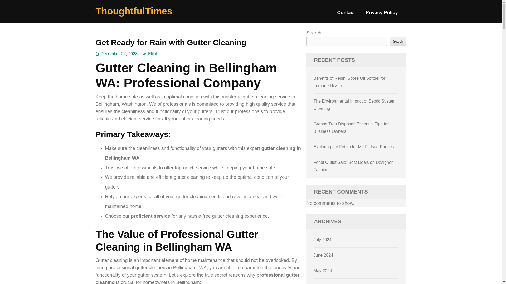  I want to click on The Environmental Impact of Septic System Cleaning, so click(355, 105).